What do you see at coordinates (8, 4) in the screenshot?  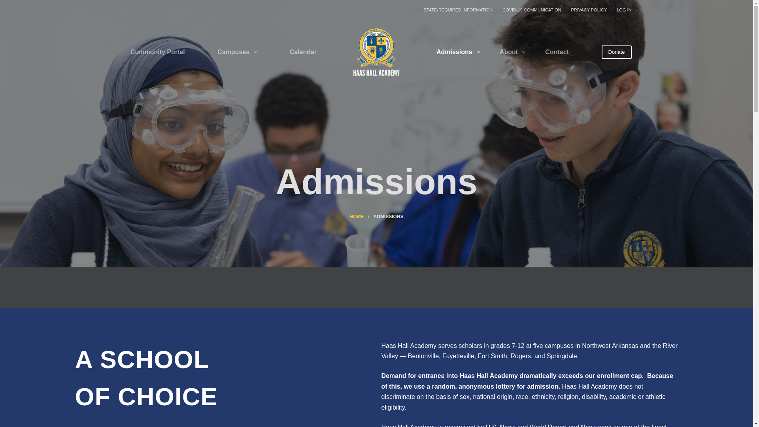 I see `Skip to content` at bounding box center [8, 4].